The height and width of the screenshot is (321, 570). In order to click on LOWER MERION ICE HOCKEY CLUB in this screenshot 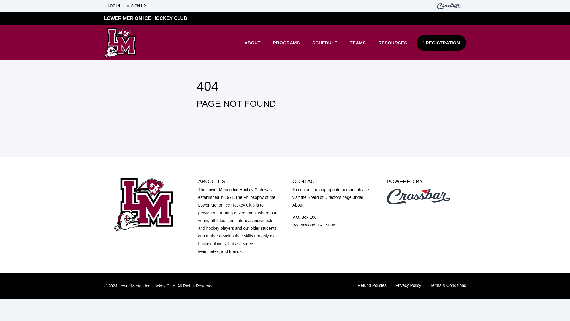, I will do `click(145, 18)`.